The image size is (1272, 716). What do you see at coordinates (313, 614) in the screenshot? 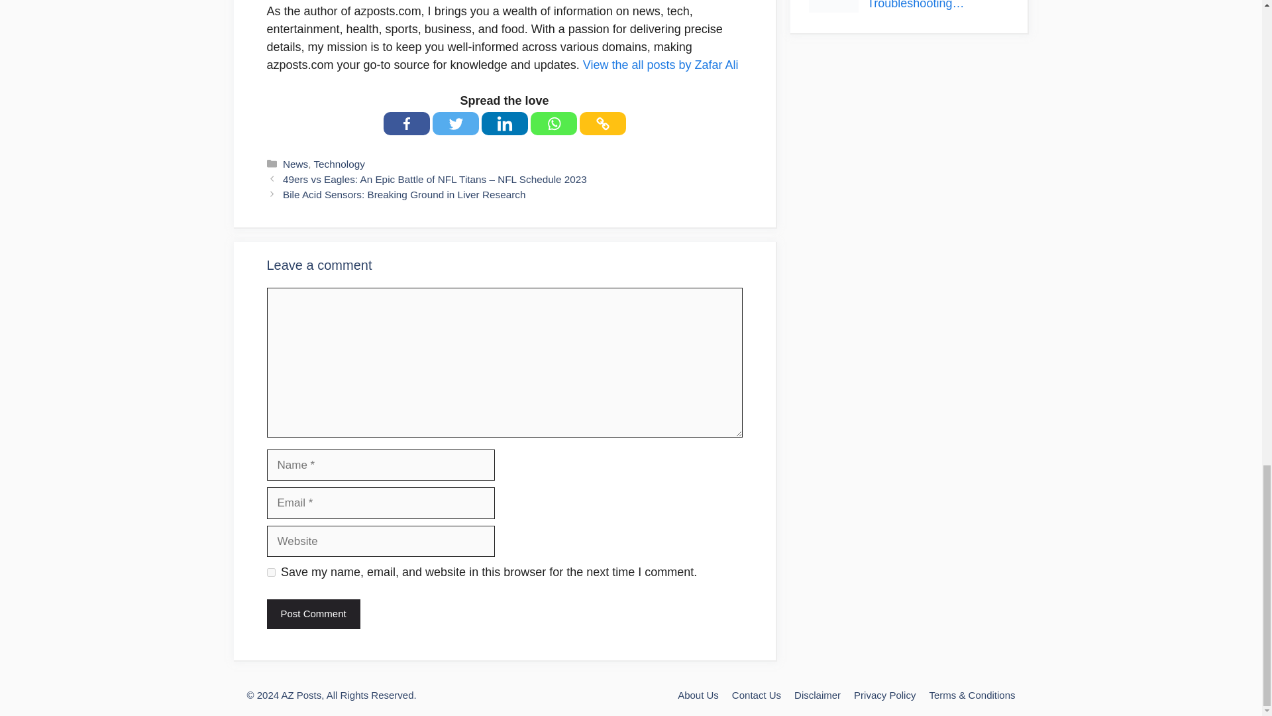
I see `Post Comment` at bounding box center [313, 614].